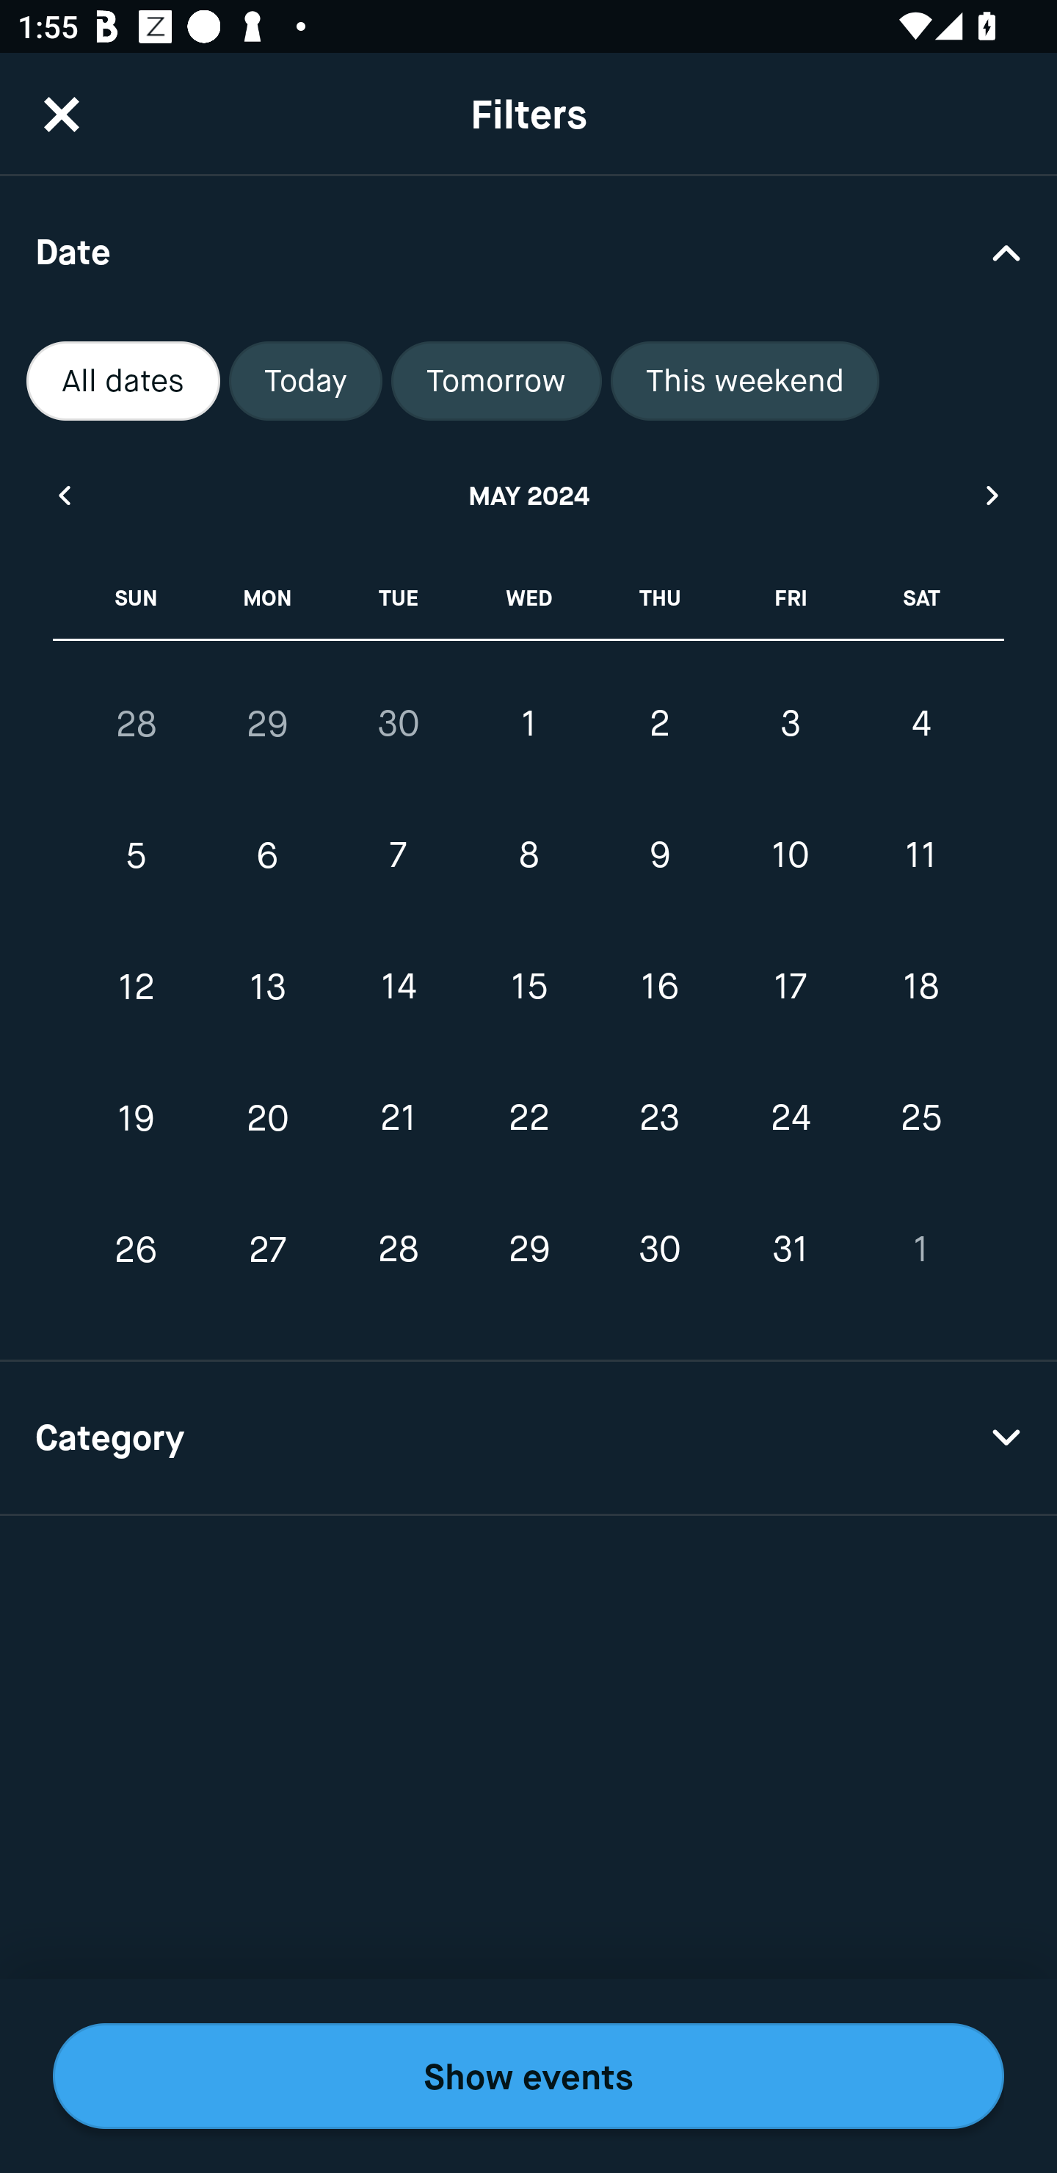  What do you see at coordinates (920, 1117) in the screenshot?
I see `25` at bounding box center [920, 1117].